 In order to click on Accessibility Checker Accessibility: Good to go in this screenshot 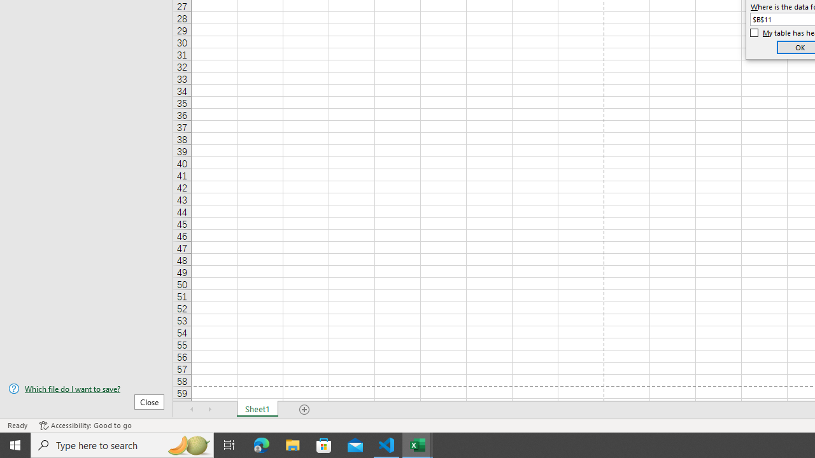, I will do `click(85, 425)`.